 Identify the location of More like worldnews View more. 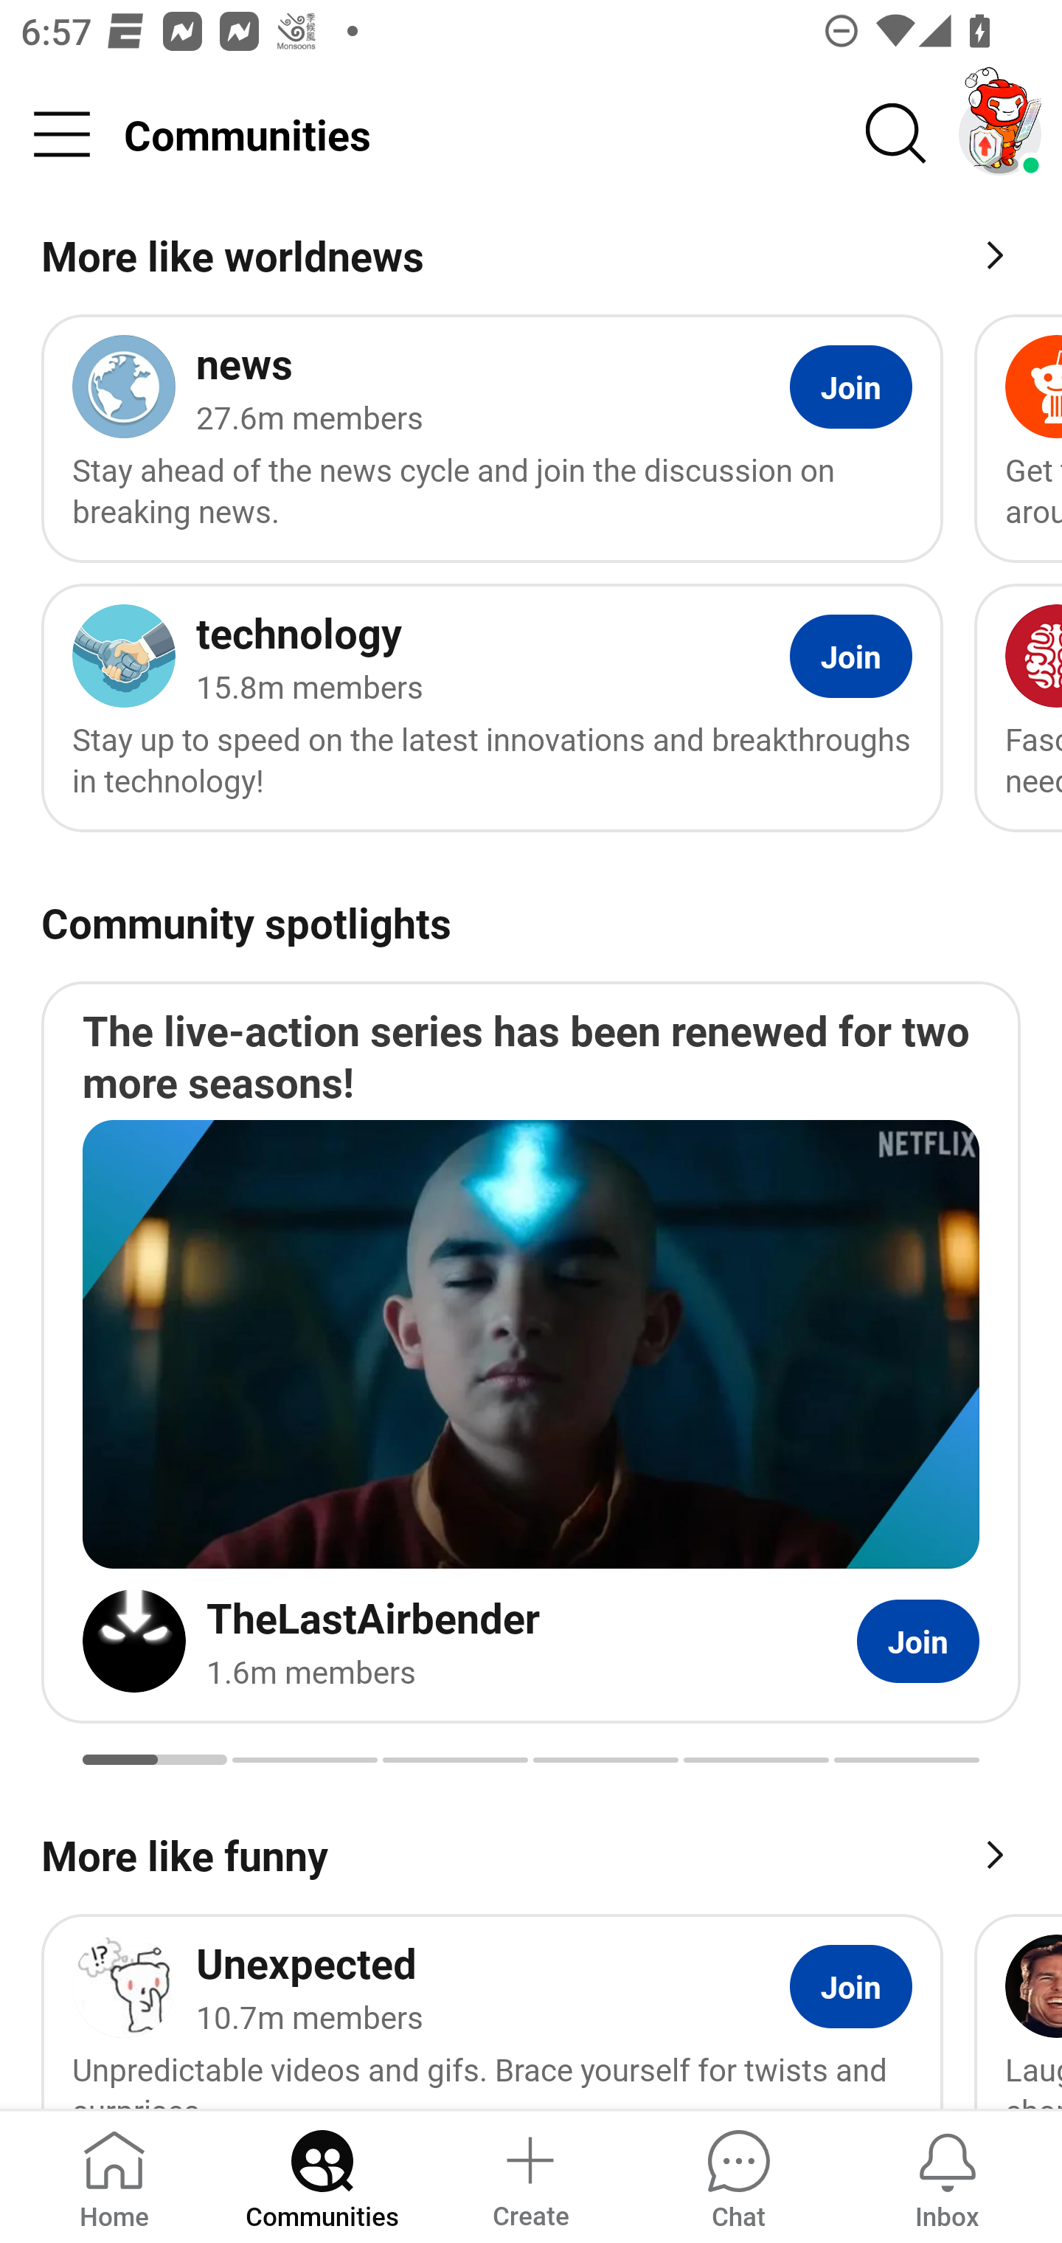
(531, 260).